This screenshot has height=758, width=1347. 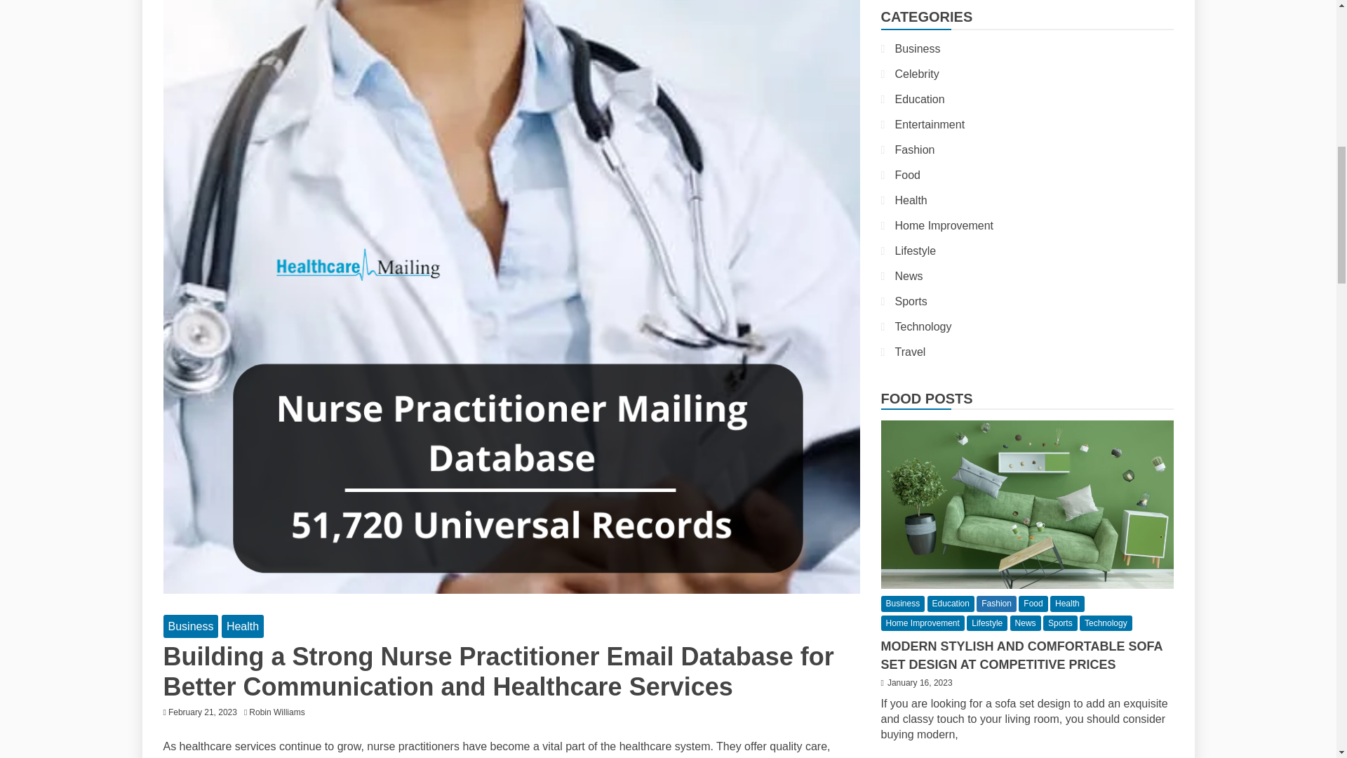 What do you see at coordinates (202, 712) in the screenshot?
I see `February 21, 2023` at bounding box center [202, 712].